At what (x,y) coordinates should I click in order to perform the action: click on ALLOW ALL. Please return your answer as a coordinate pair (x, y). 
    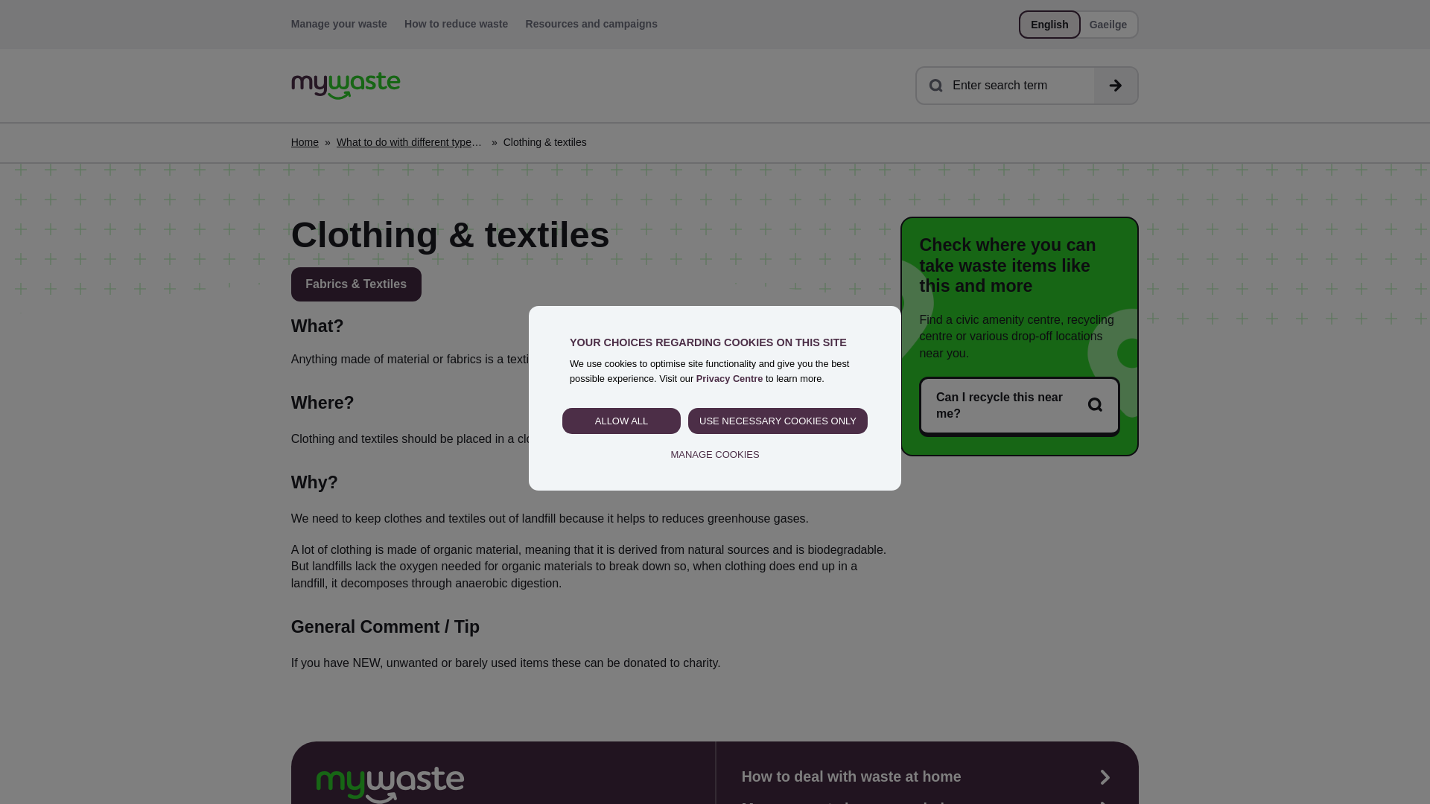
    Looking at the image, I should click on (621, 421).